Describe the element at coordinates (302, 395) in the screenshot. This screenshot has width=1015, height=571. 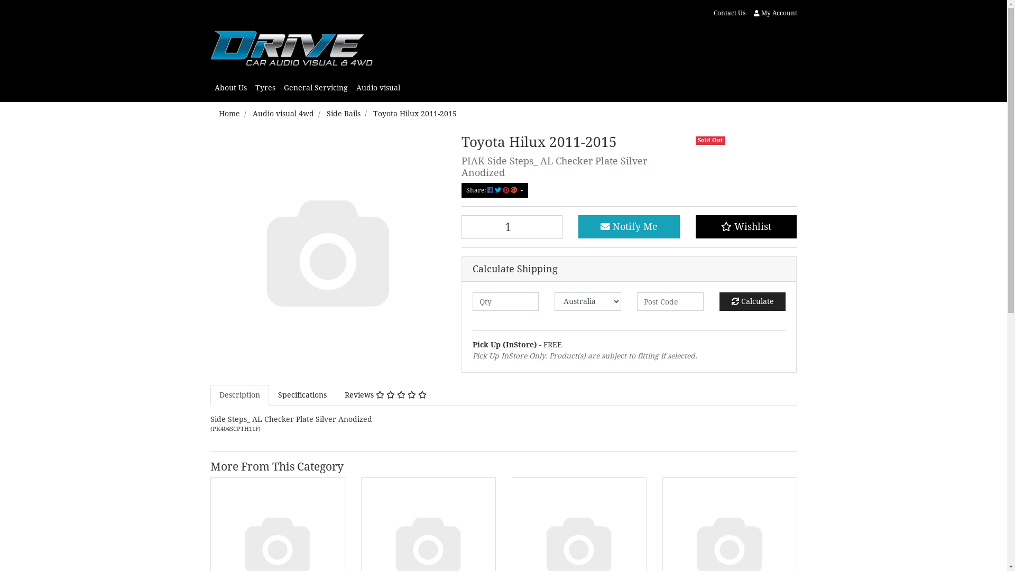
I see `Specifications` at that location.